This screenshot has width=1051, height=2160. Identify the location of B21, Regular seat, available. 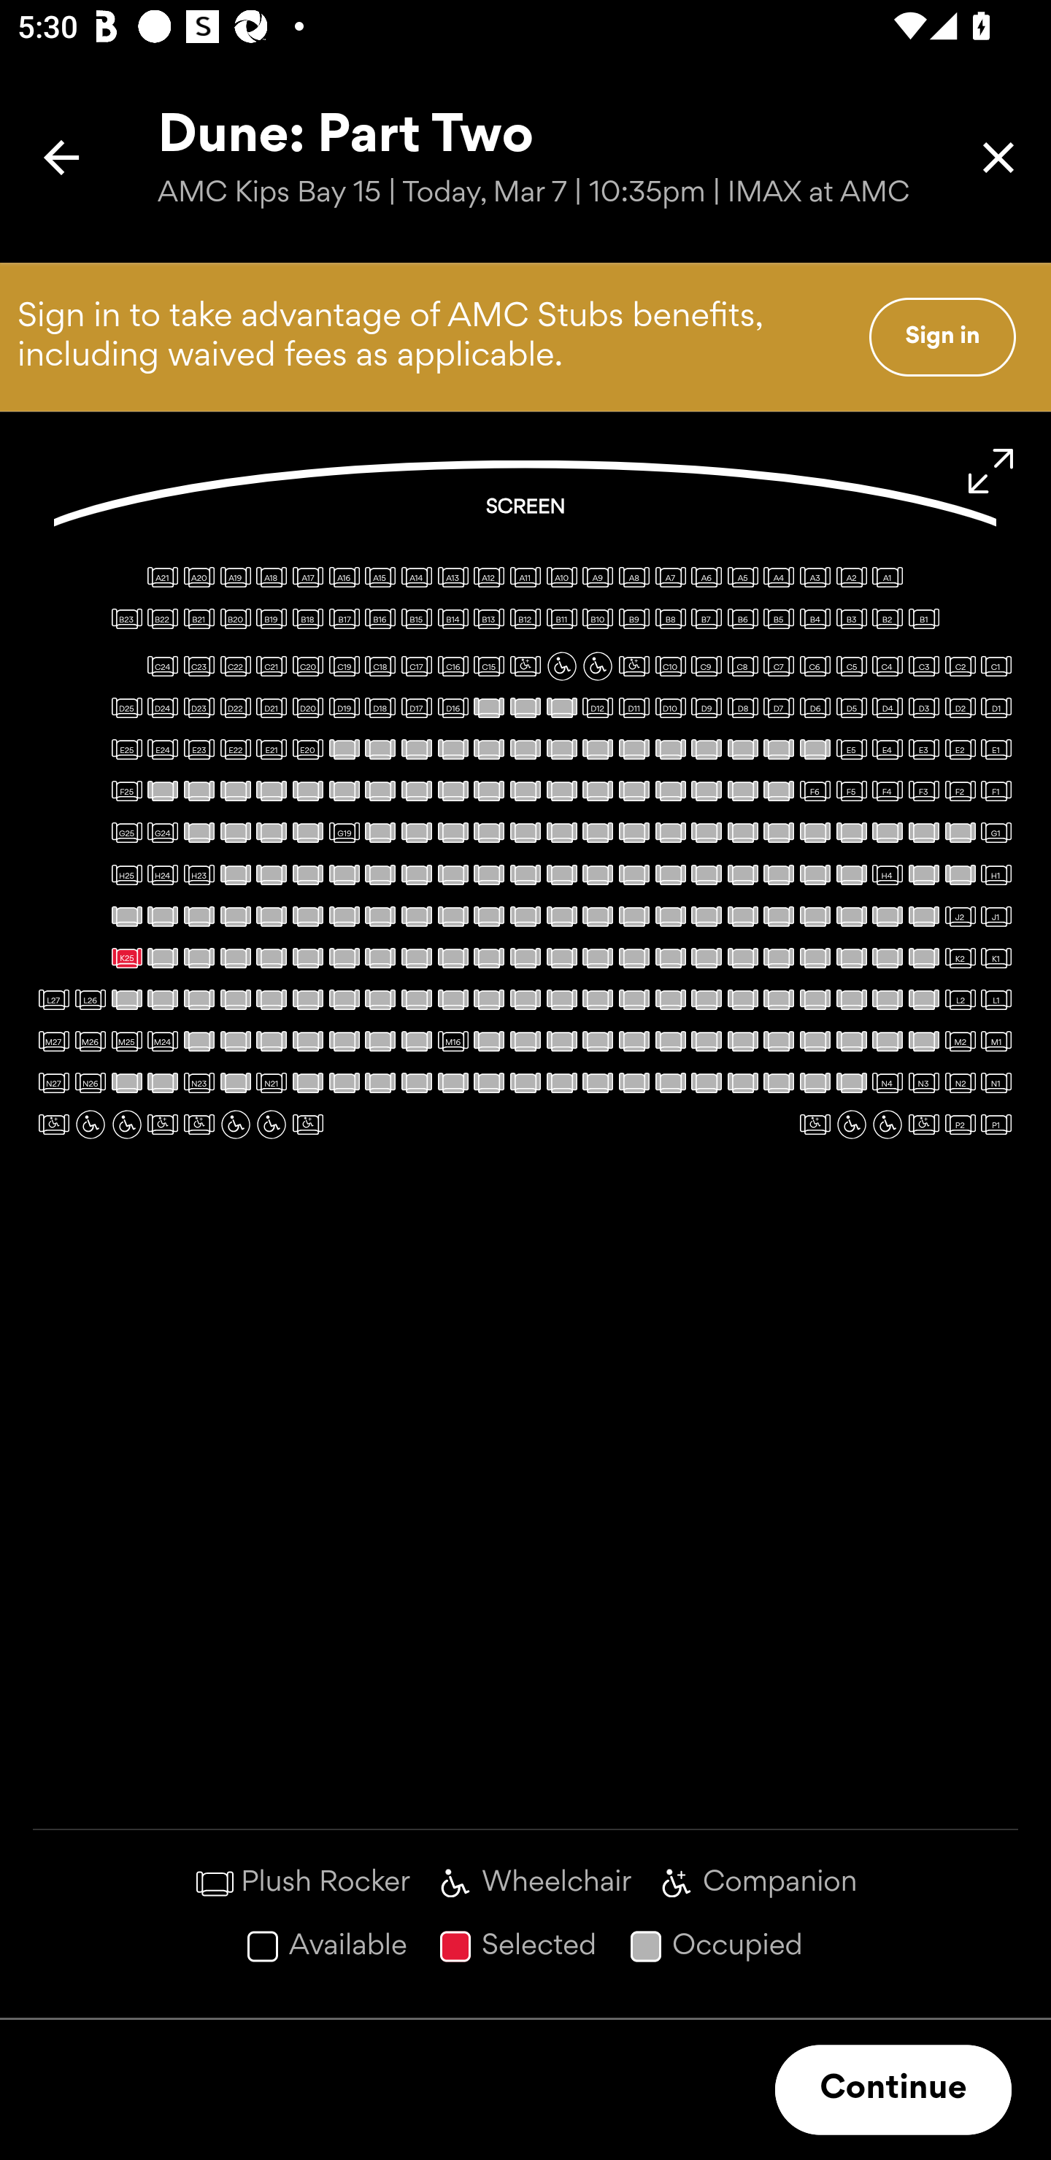
(199, 619).